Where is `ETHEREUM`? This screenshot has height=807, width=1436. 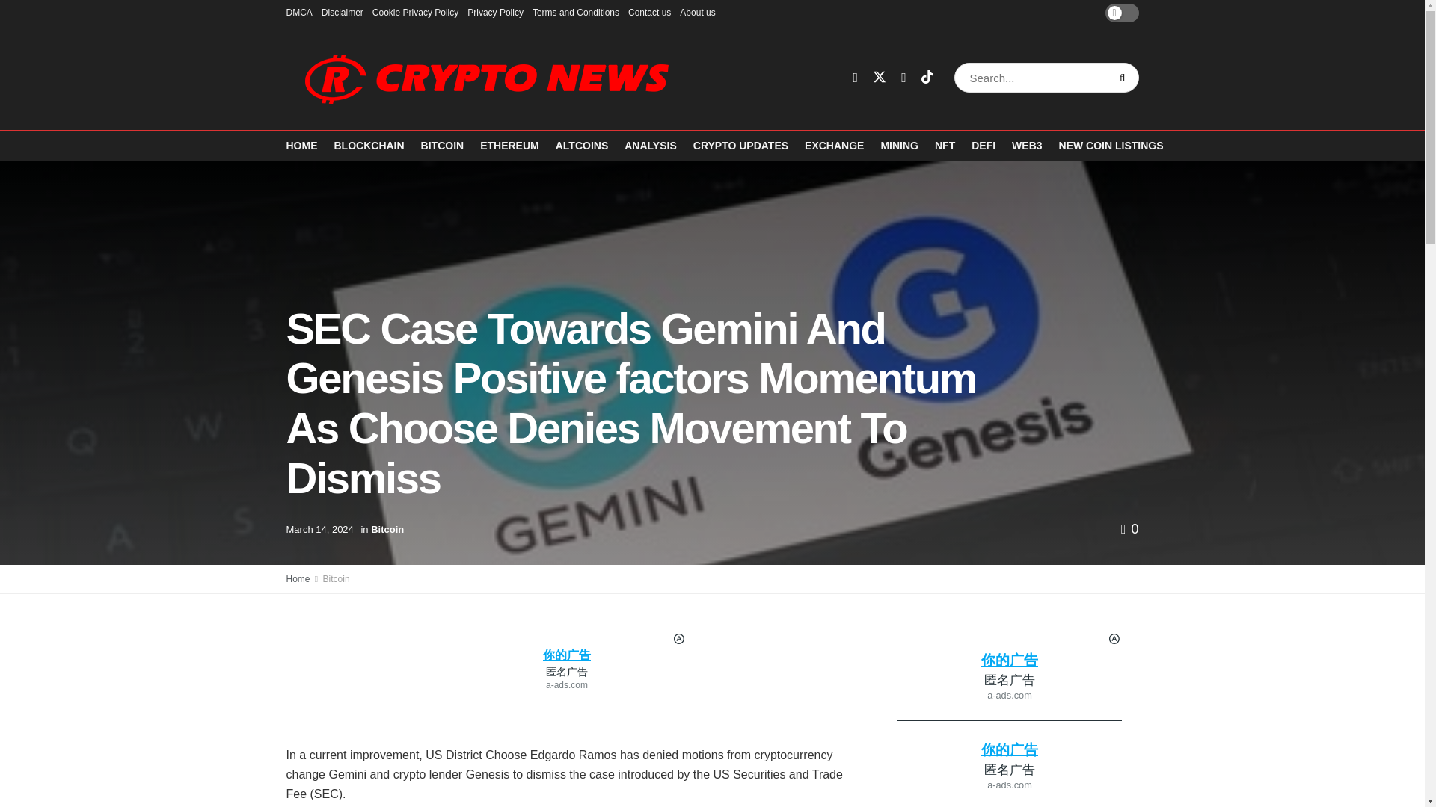 ETHEREUM is located at coordinates (509, 145).